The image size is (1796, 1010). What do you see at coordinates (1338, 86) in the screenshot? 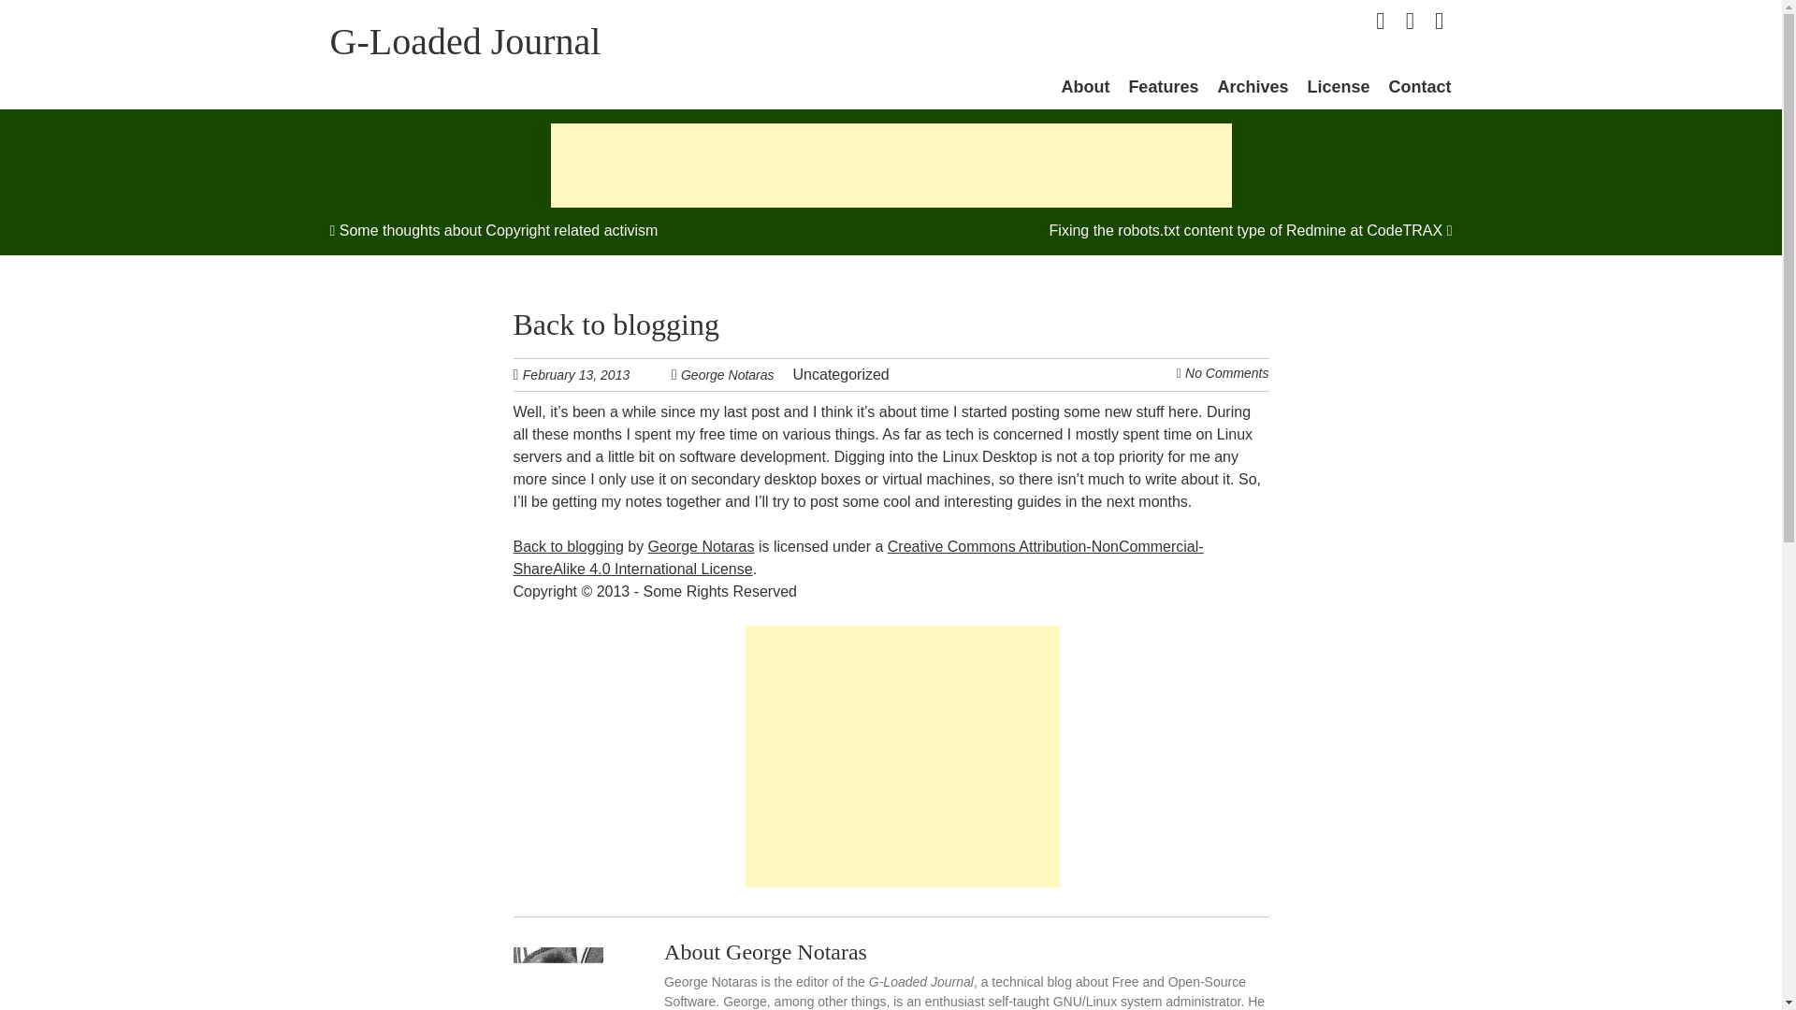
I see `License` at bounding box center [1338, 86].